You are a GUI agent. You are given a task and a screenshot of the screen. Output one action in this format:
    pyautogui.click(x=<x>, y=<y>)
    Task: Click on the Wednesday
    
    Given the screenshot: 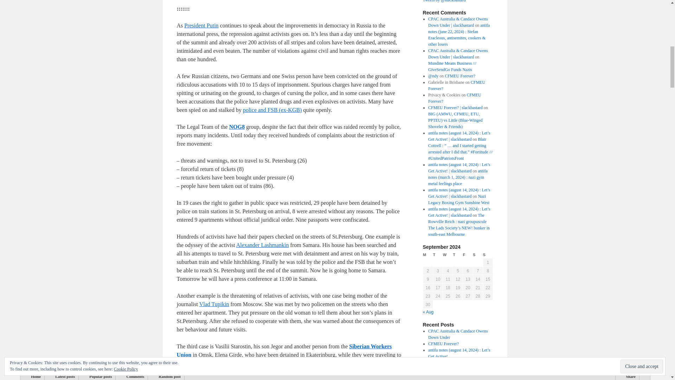 What is the action you would take?
    pyautogui.click(x=448, y=255)
    